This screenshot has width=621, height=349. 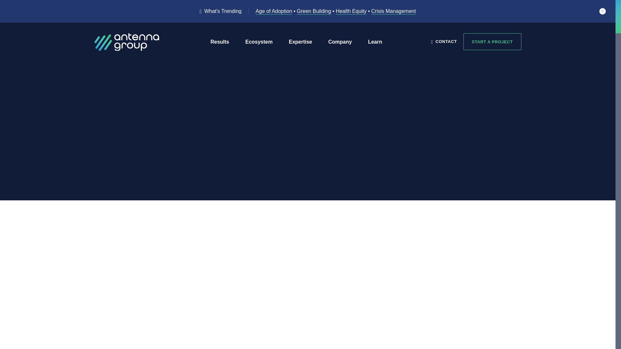 I want to click on Crisis Management, so click(x=394, y=11).